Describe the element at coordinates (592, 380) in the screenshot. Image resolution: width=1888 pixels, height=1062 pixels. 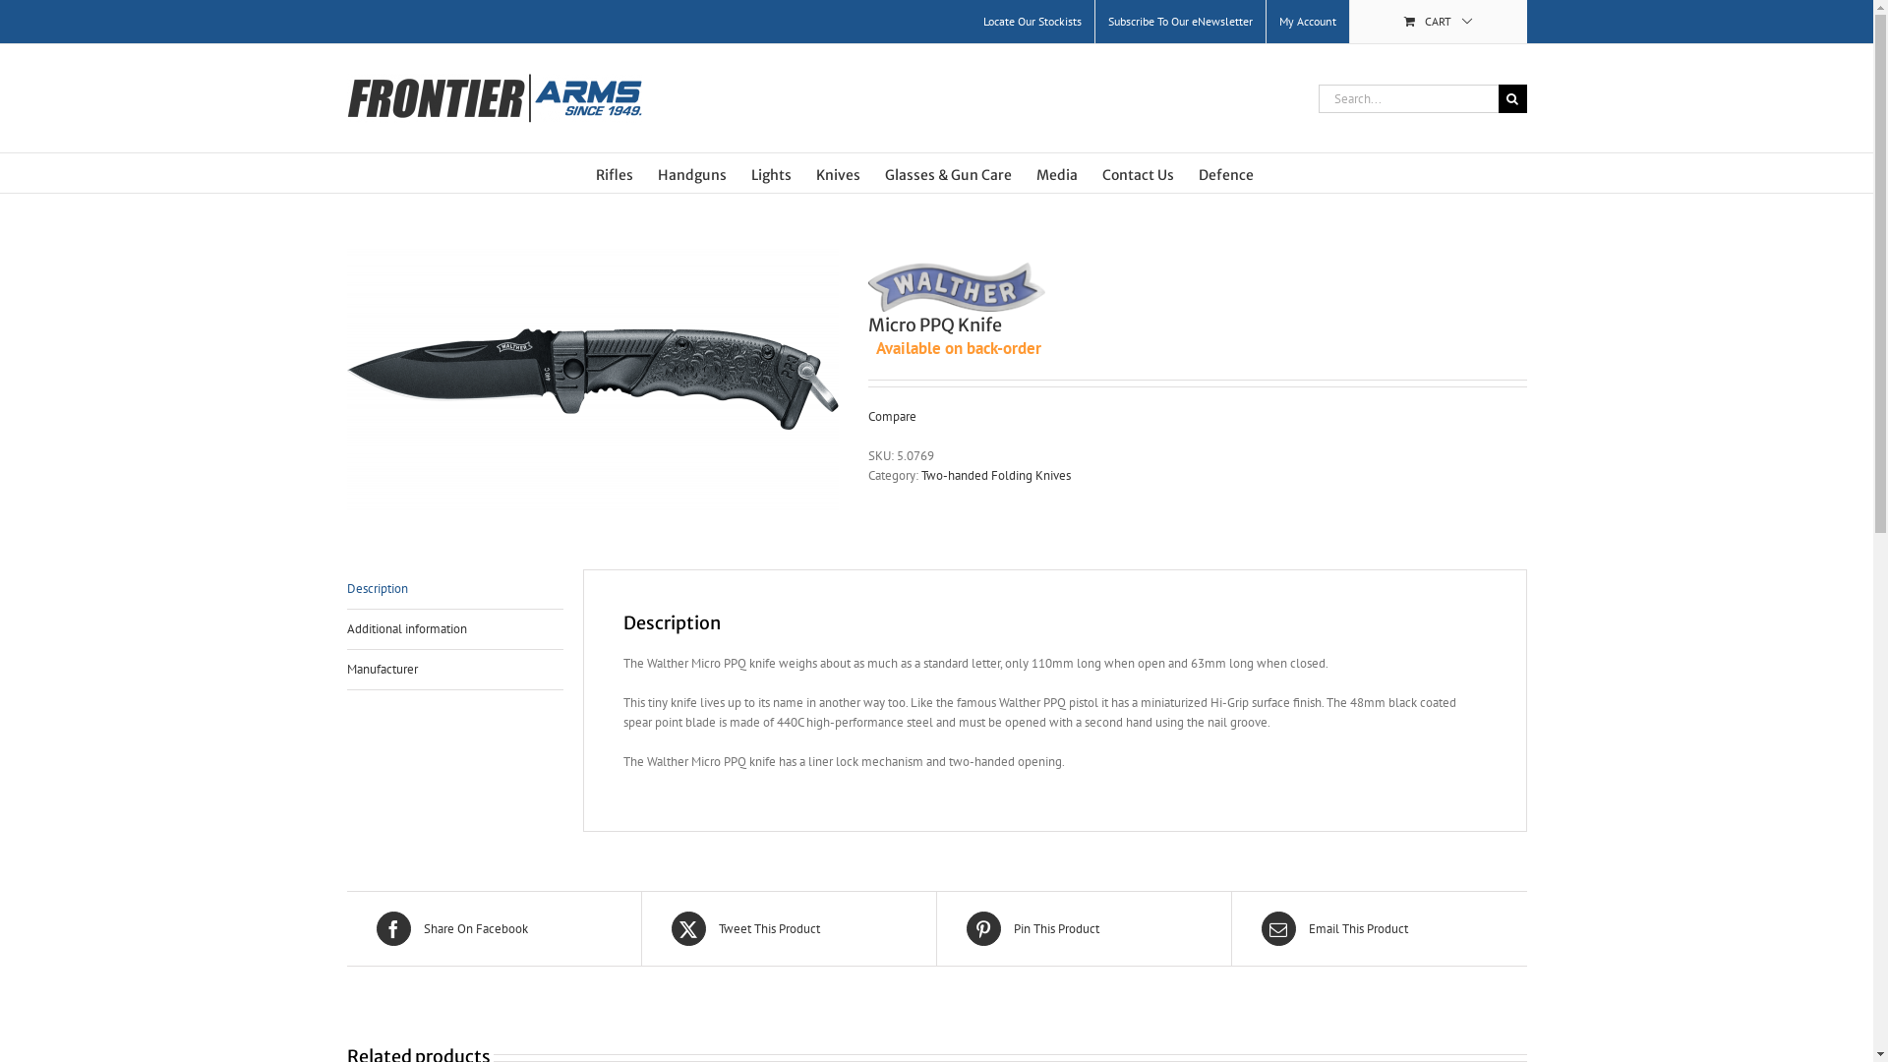
I see `Walther Micro PPQ Knife` at that location.